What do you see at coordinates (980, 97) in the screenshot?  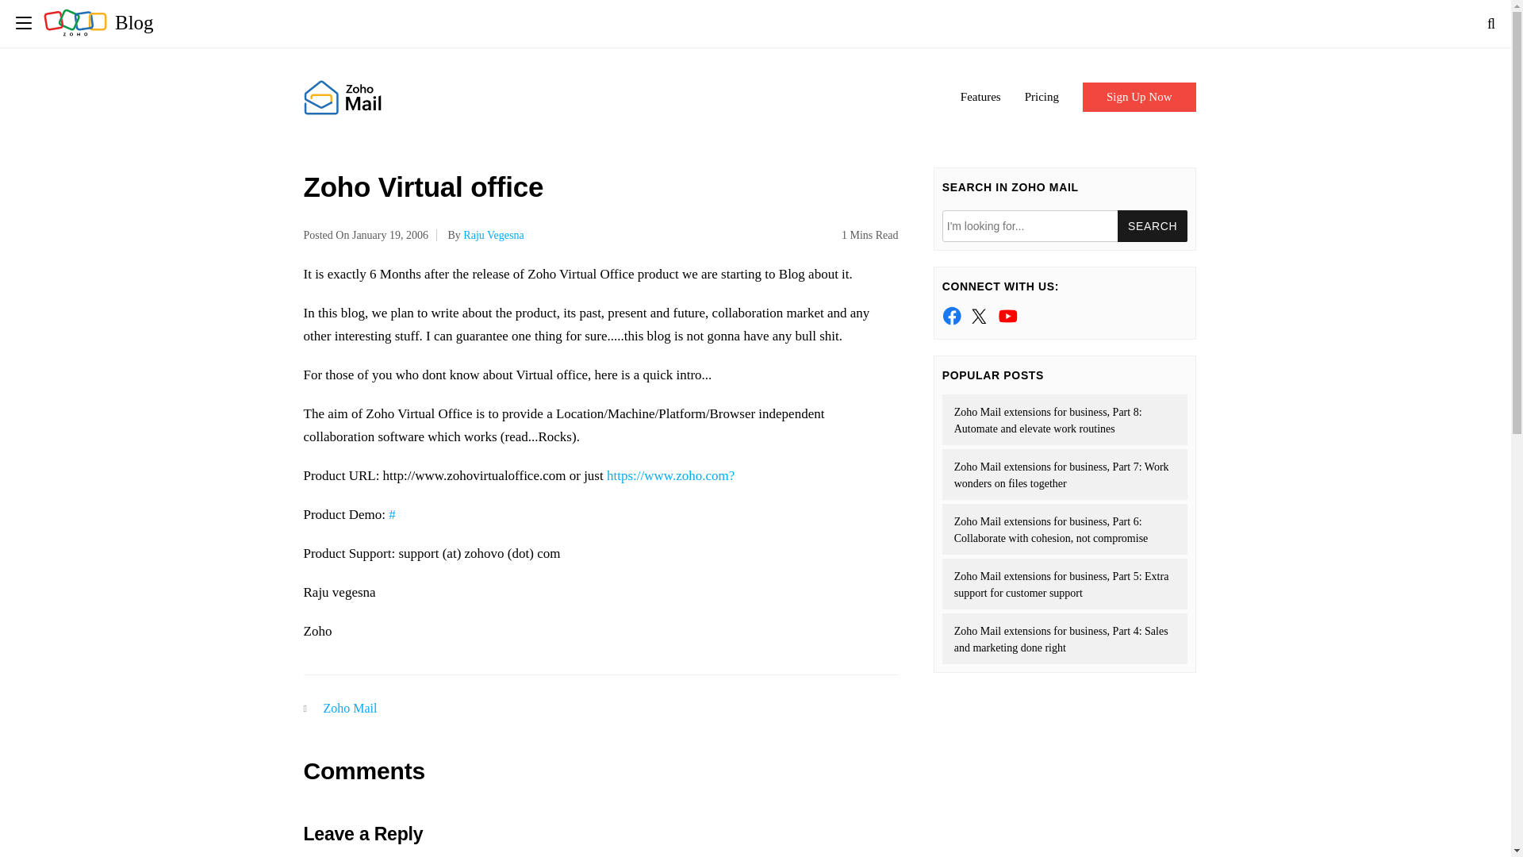 I see `Features` at bounding box center [980, 97].